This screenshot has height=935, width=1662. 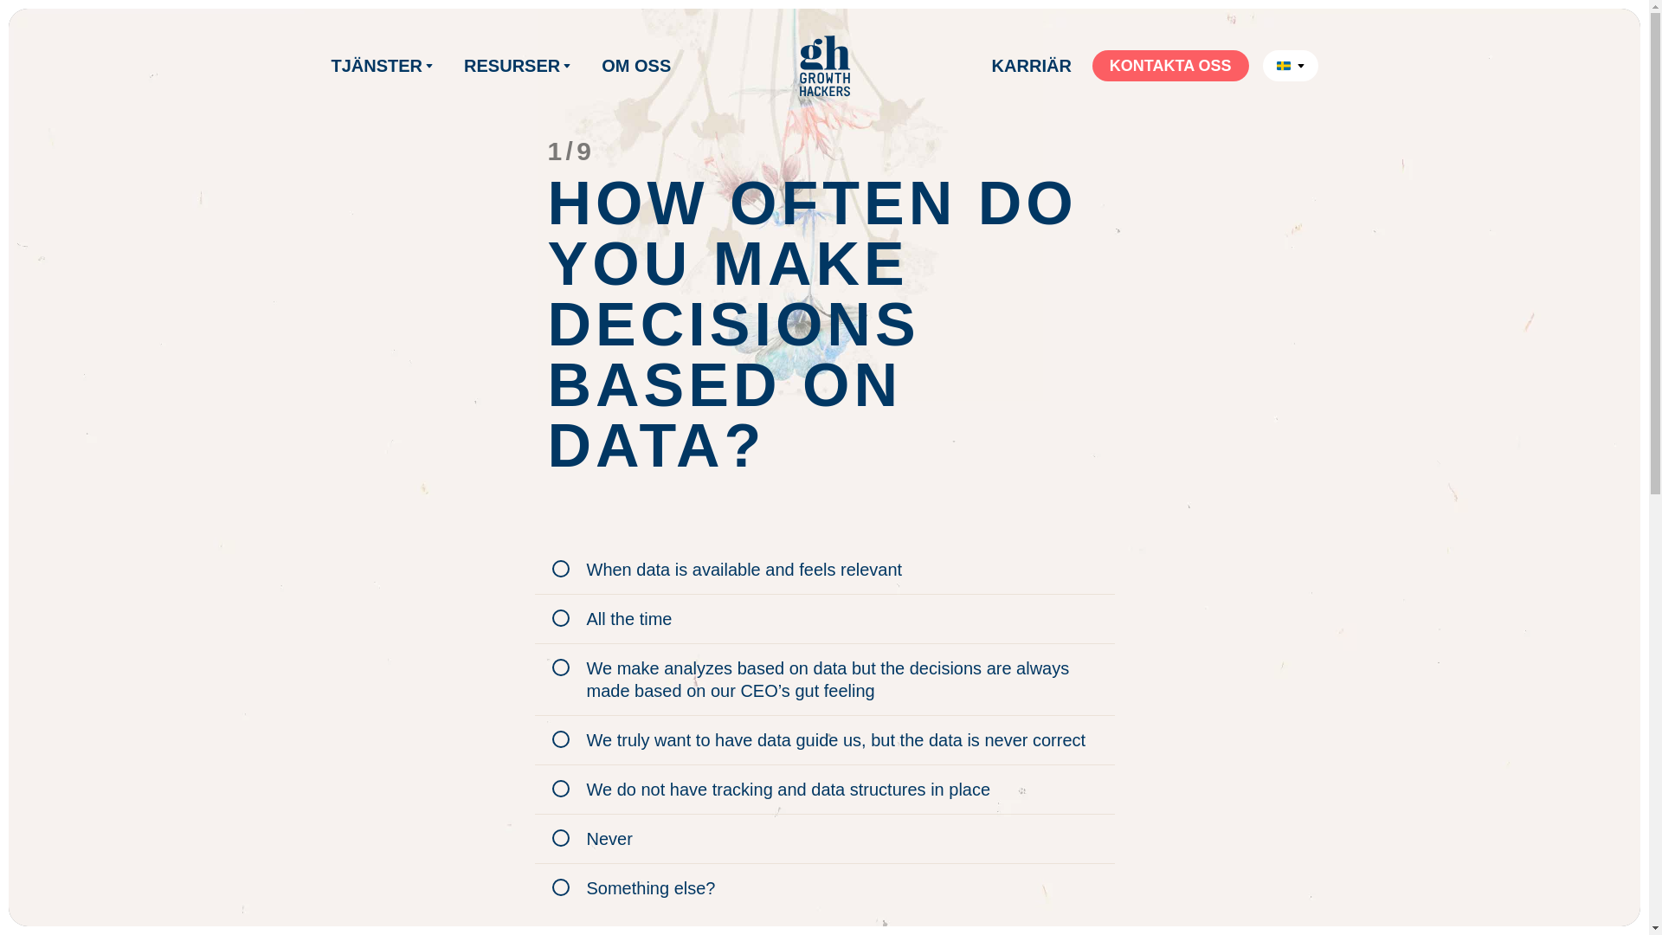 I want to click on Growth Hackers, so click(x=823, y=66).